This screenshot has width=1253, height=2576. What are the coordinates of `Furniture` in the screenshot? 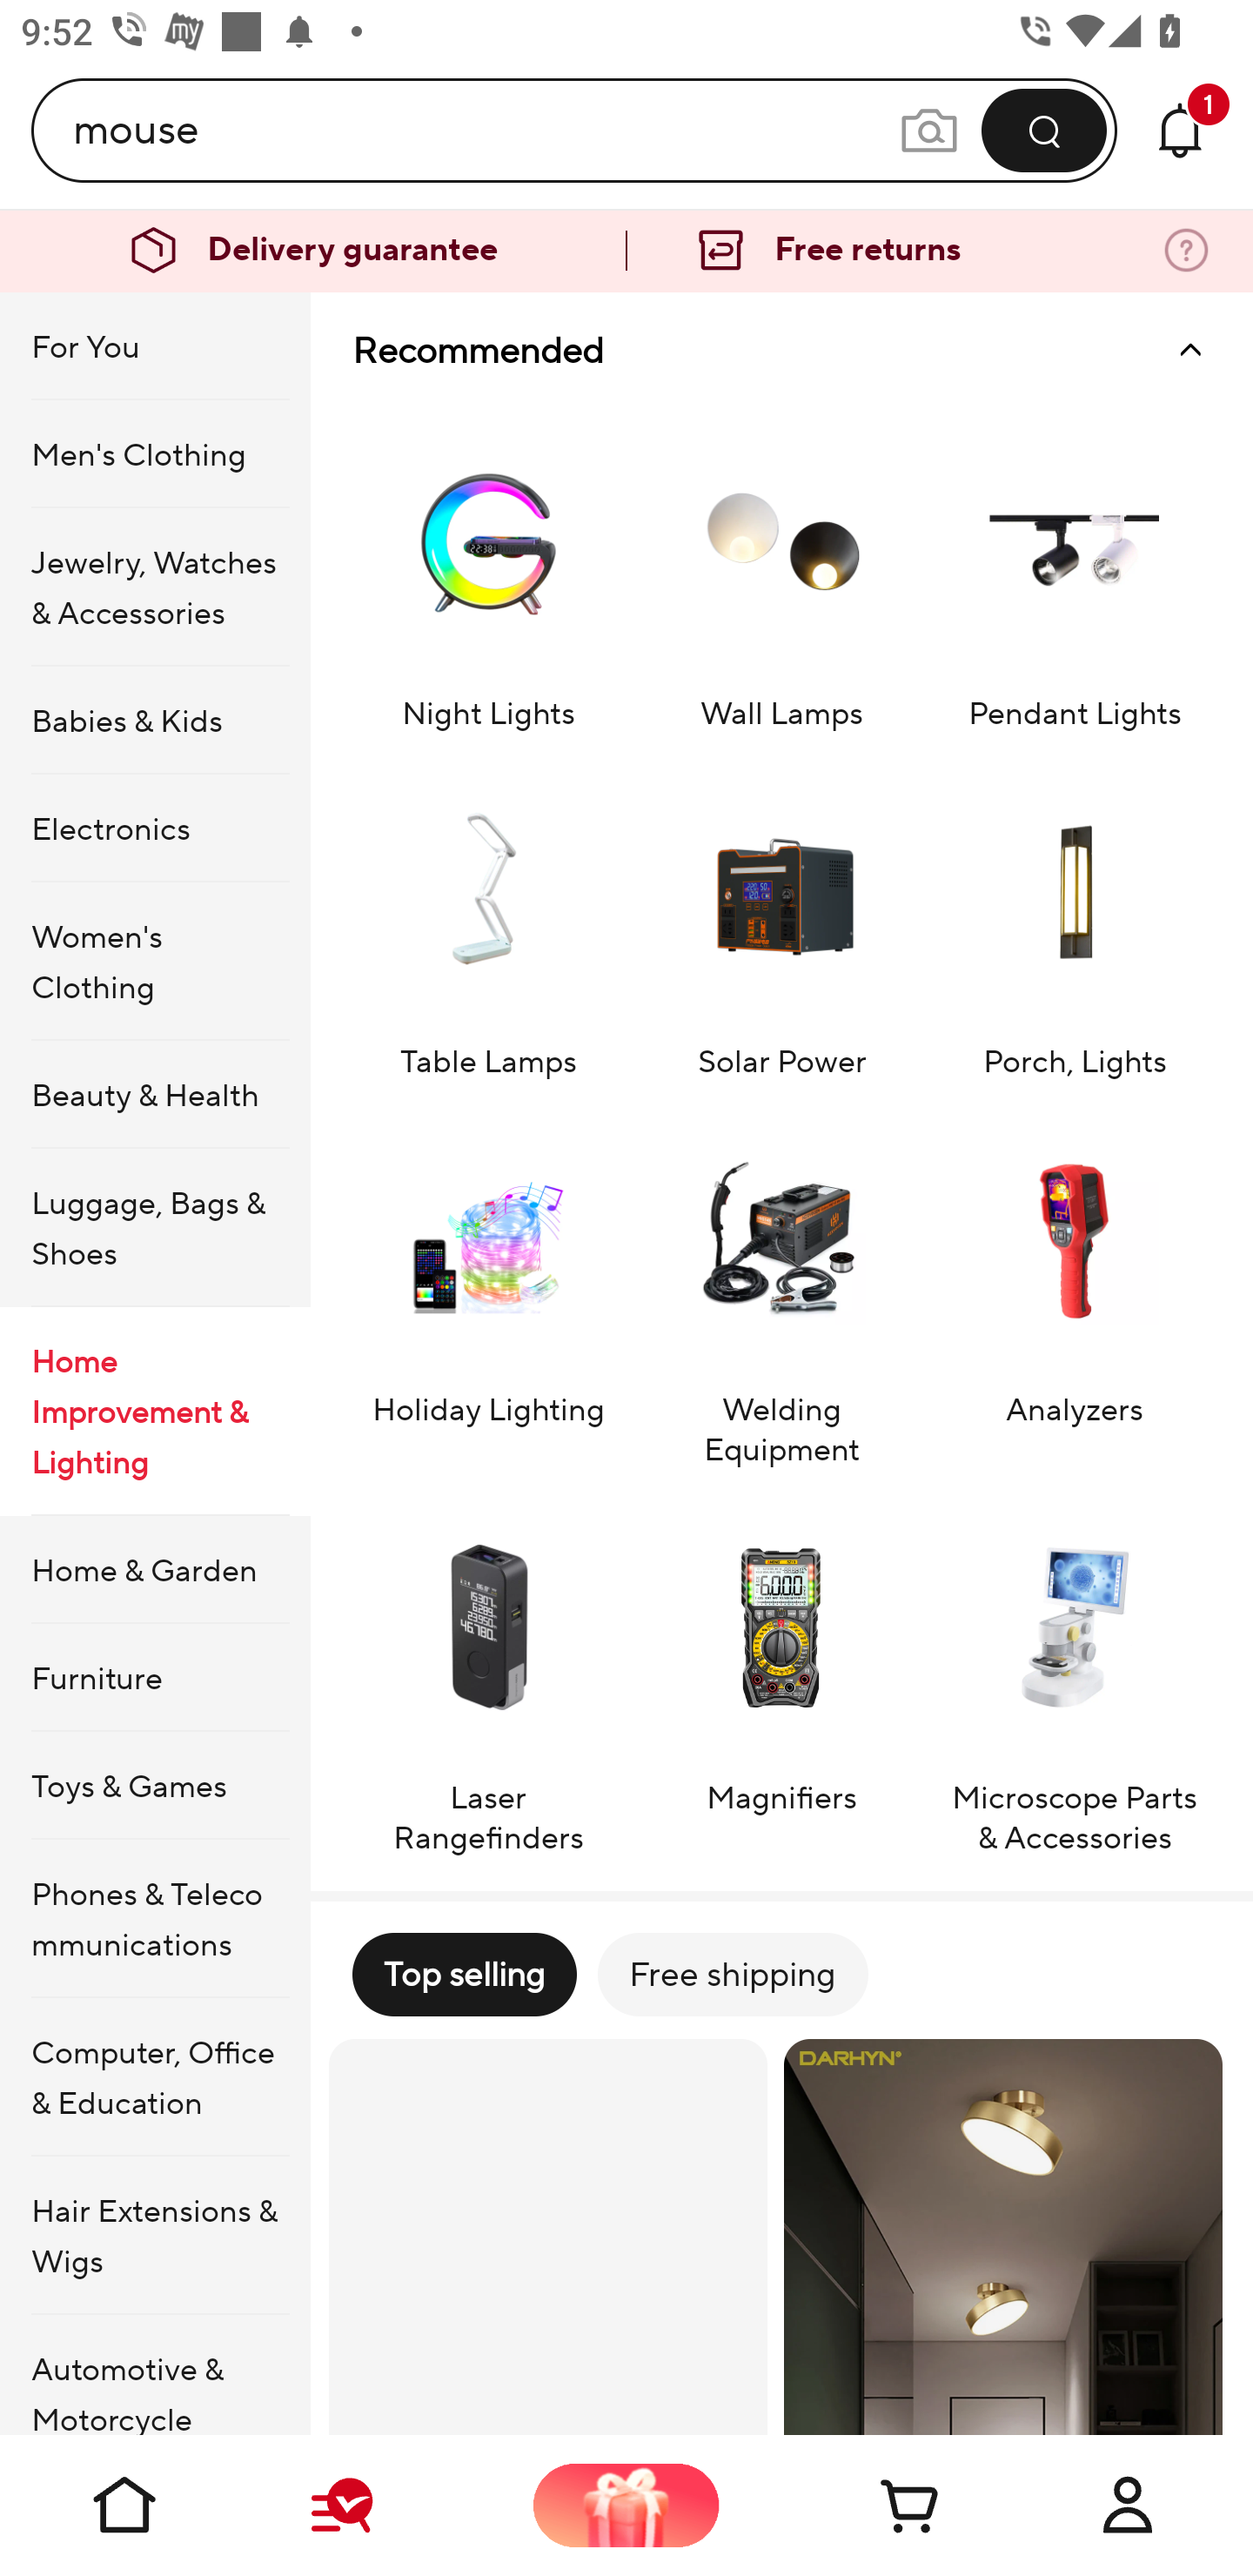 It's located at (155, 1676).